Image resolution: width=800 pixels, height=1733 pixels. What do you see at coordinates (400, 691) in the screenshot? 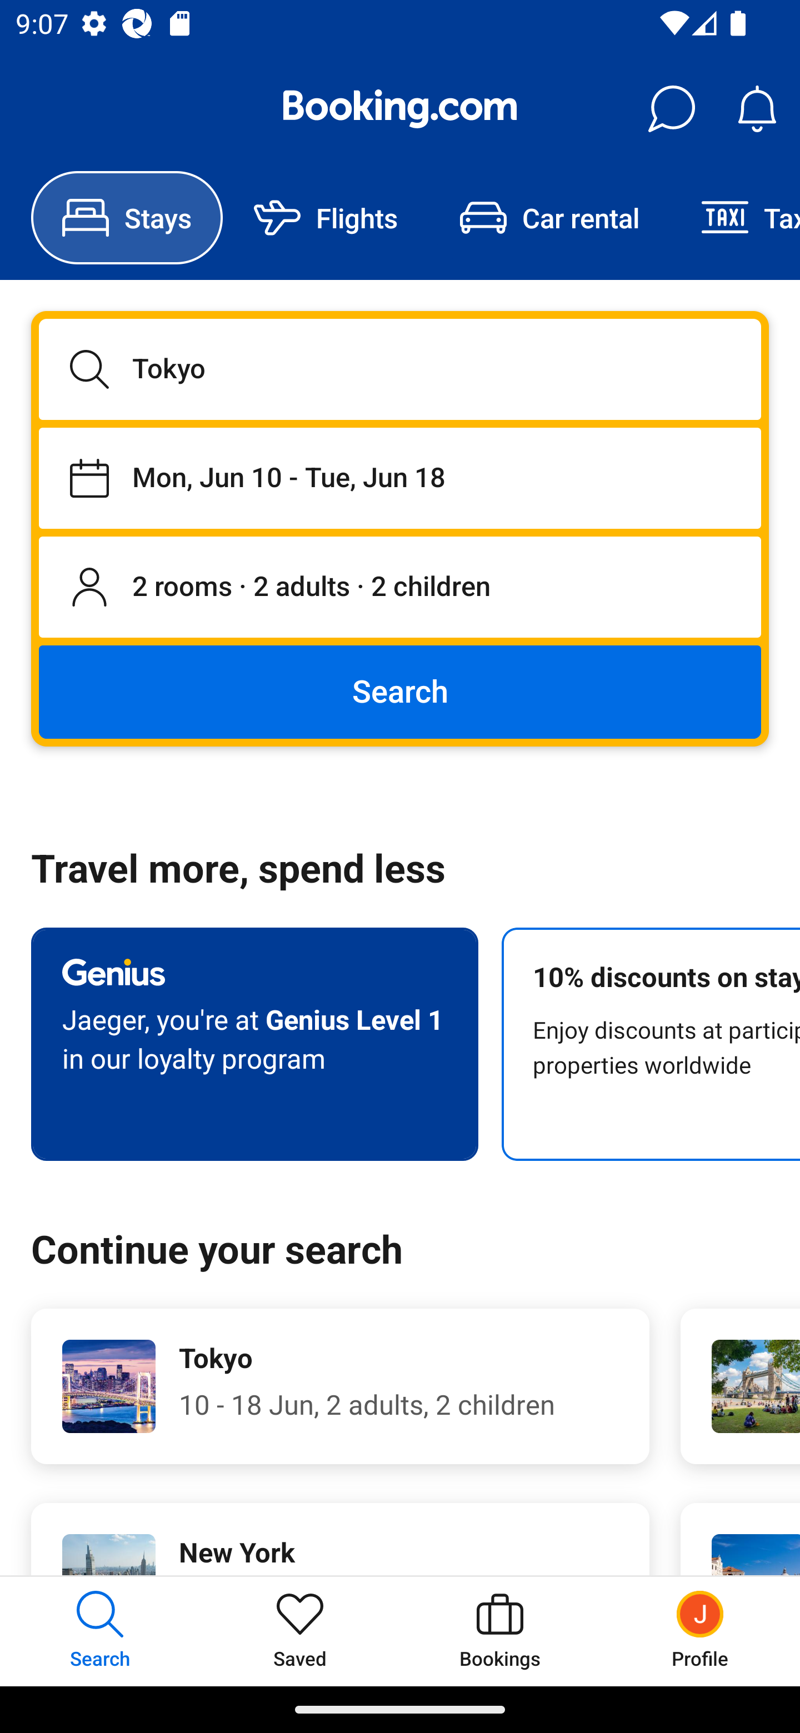
I see `Search` at bounding box center [400, 691].